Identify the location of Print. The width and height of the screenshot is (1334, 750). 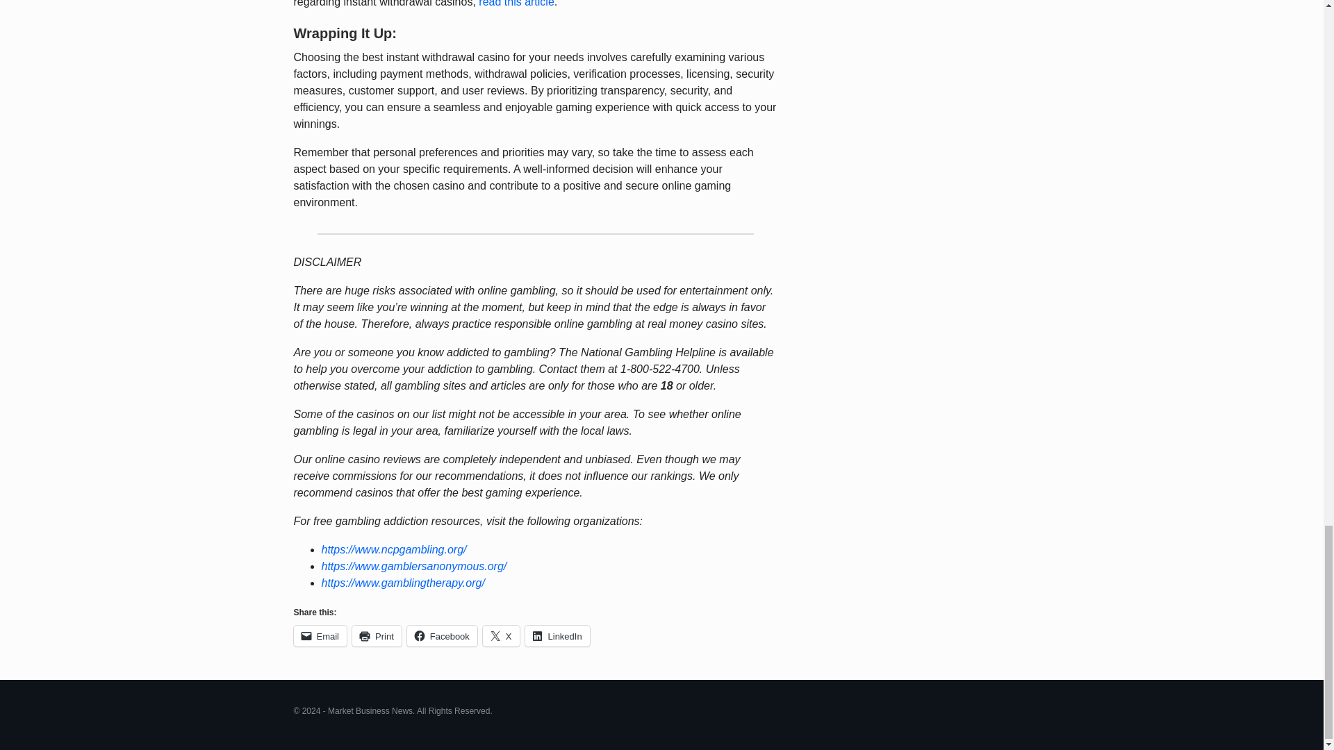
(377, 635).